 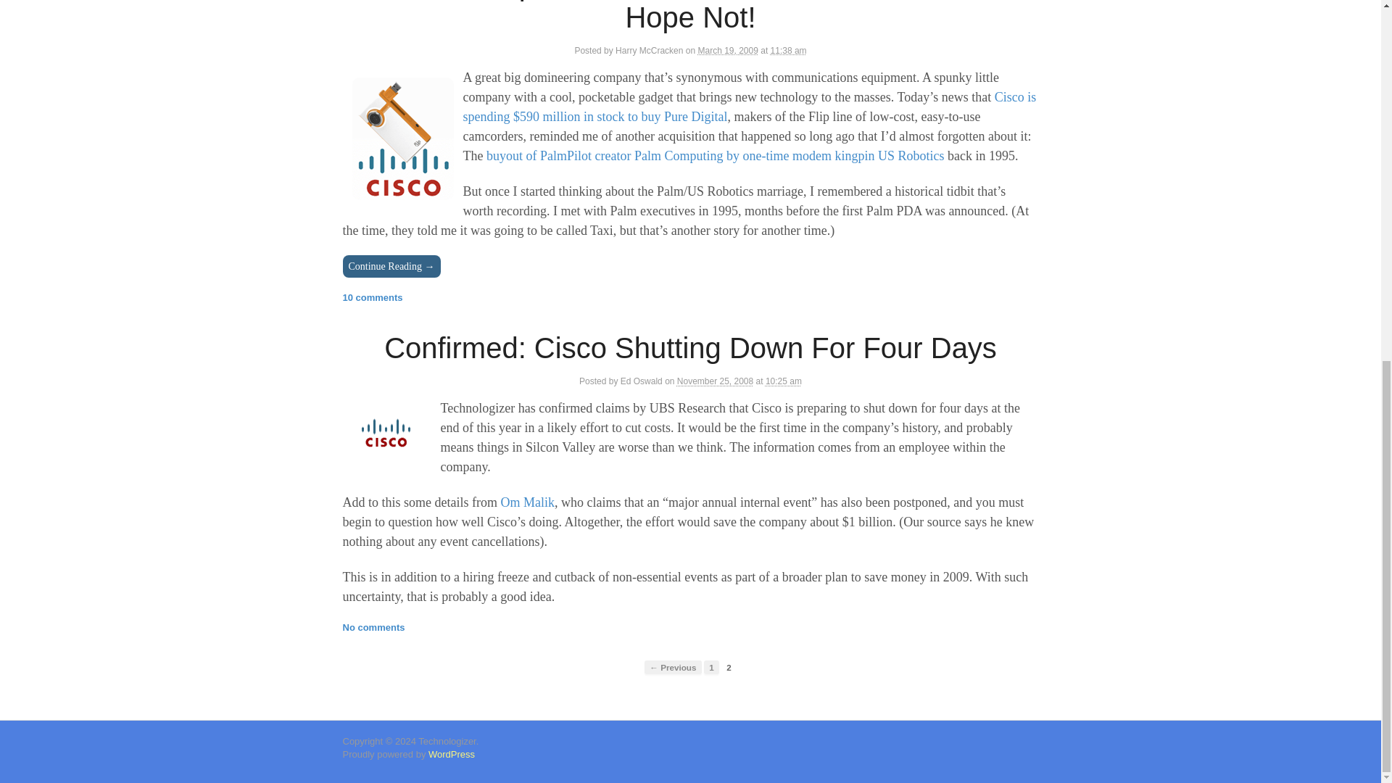 What do you see at coordinates (712, 667) in the screenshot?
I see `1` at bounding box center [712, 667].